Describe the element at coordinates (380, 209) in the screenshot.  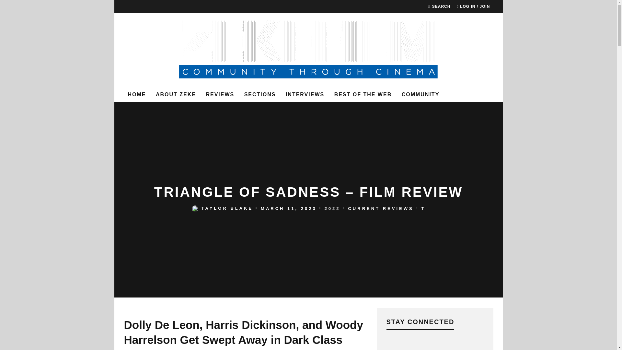
I see `View all posts in Current Reviews` at that location.